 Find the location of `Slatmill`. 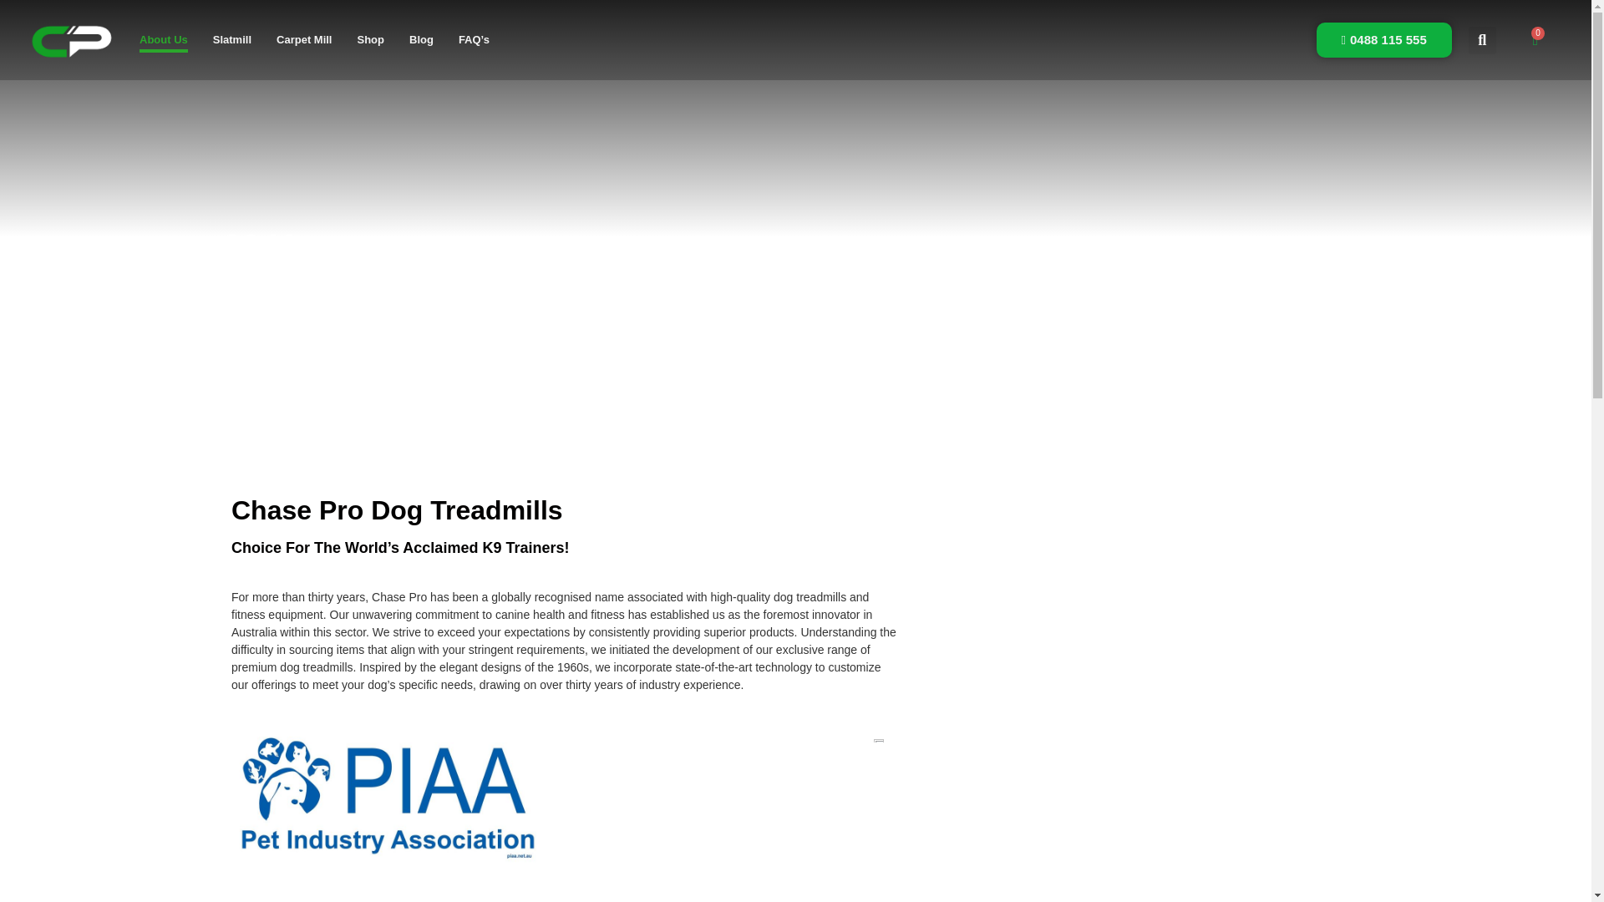

Slatmill is located at coordinates (232, 40).